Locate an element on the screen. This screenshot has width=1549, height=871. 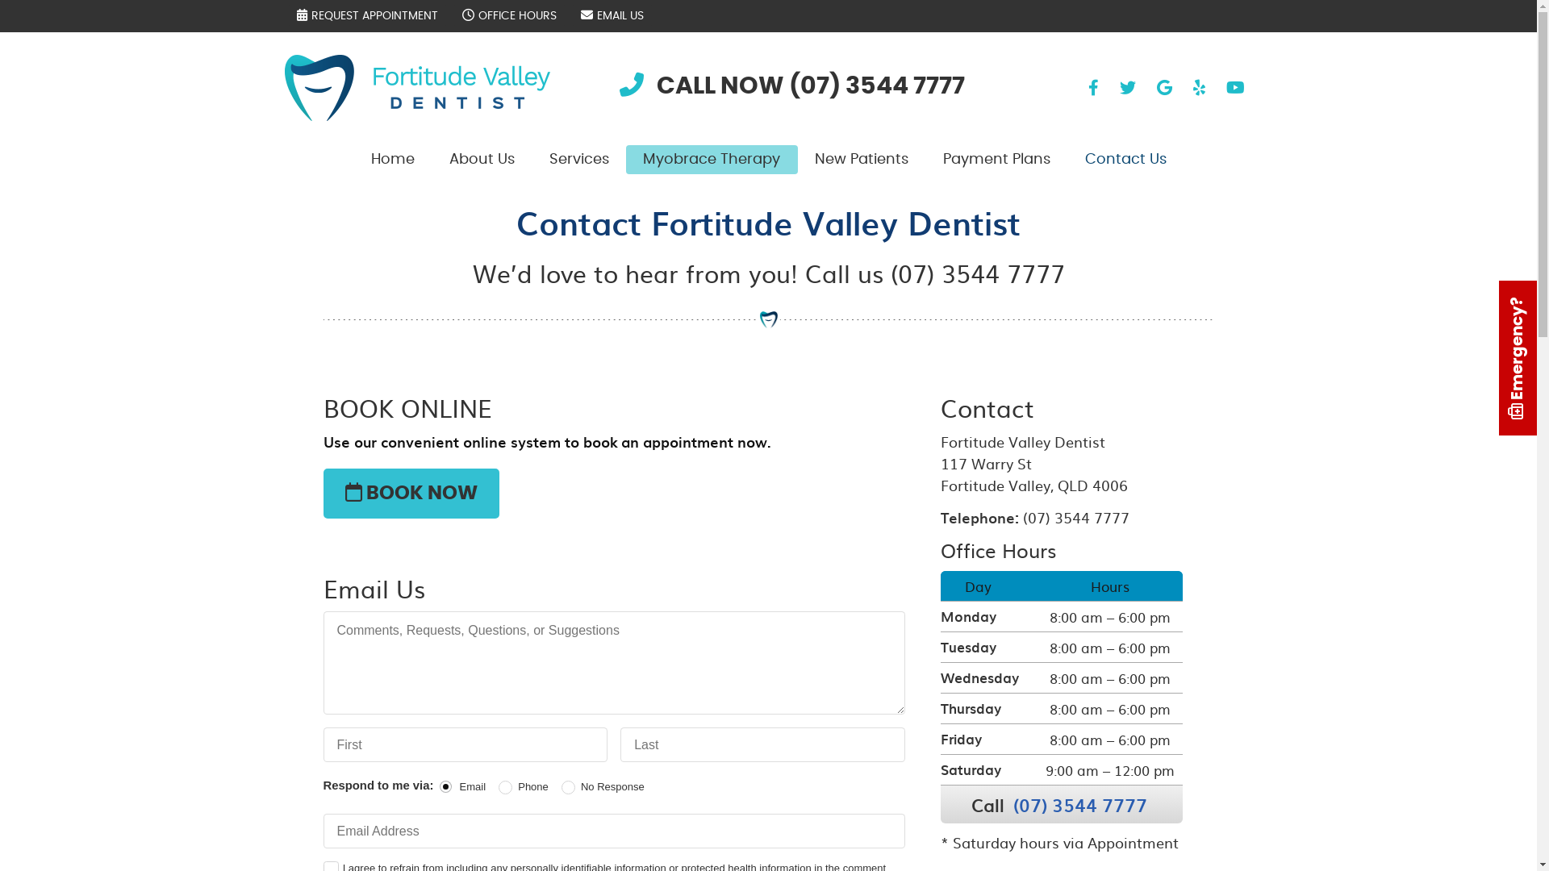
facebook icon link is located at coordinates (1096, 86).